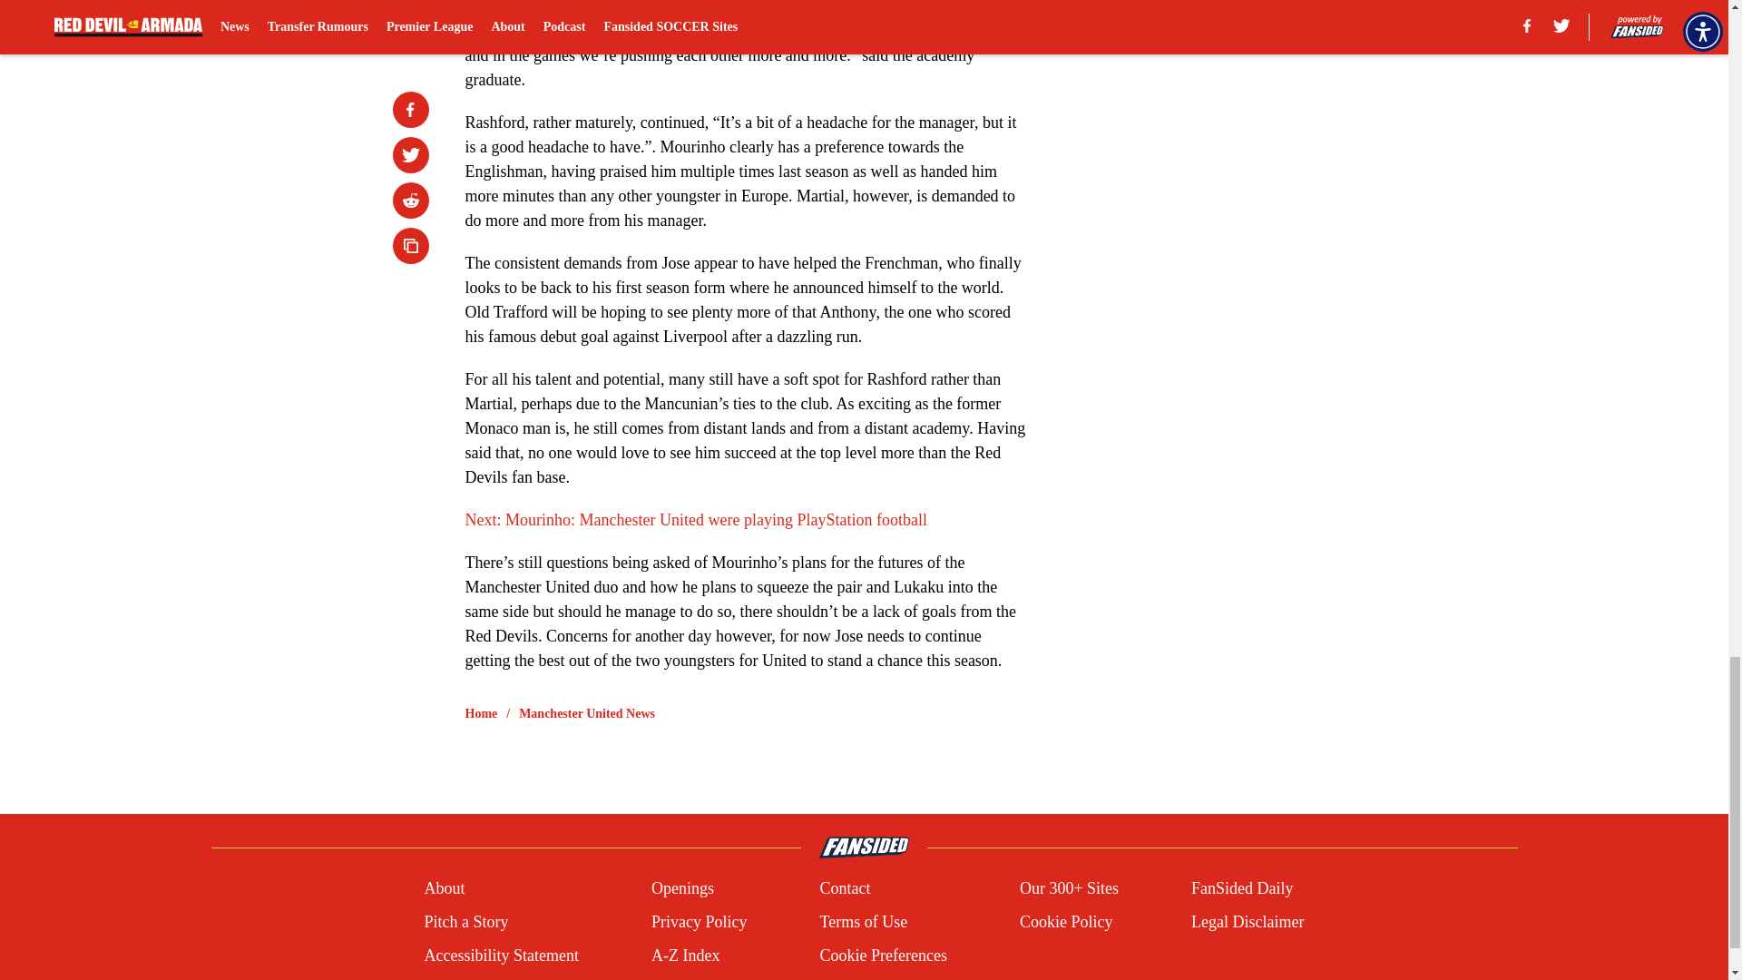 Image resolution: width=1742 pixels, height=980 pixels. I want to click on Home, so click(481, 713).